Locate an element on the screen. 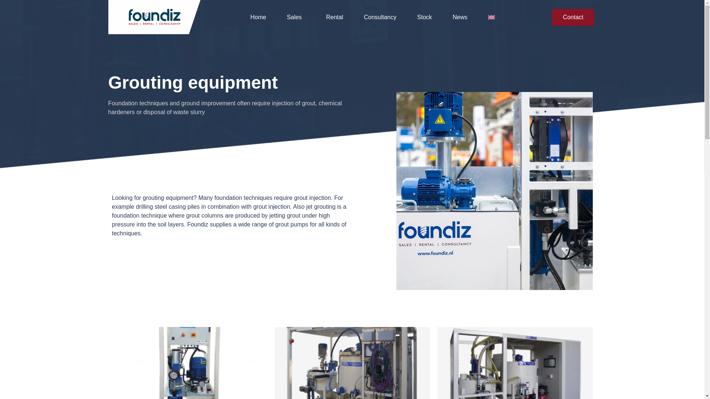  Mixing-and-grouting-units-7m3vertical-pump is located at coordinates (352, 363).